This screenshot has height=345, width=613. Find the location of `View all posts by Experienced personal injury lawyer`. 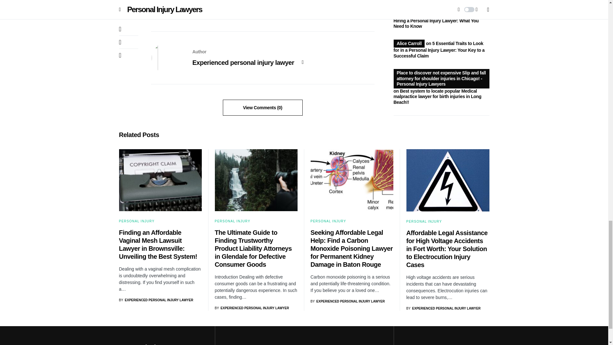

View all posts by Experienced personal injury lawyer is located at coordinates (443, 308).